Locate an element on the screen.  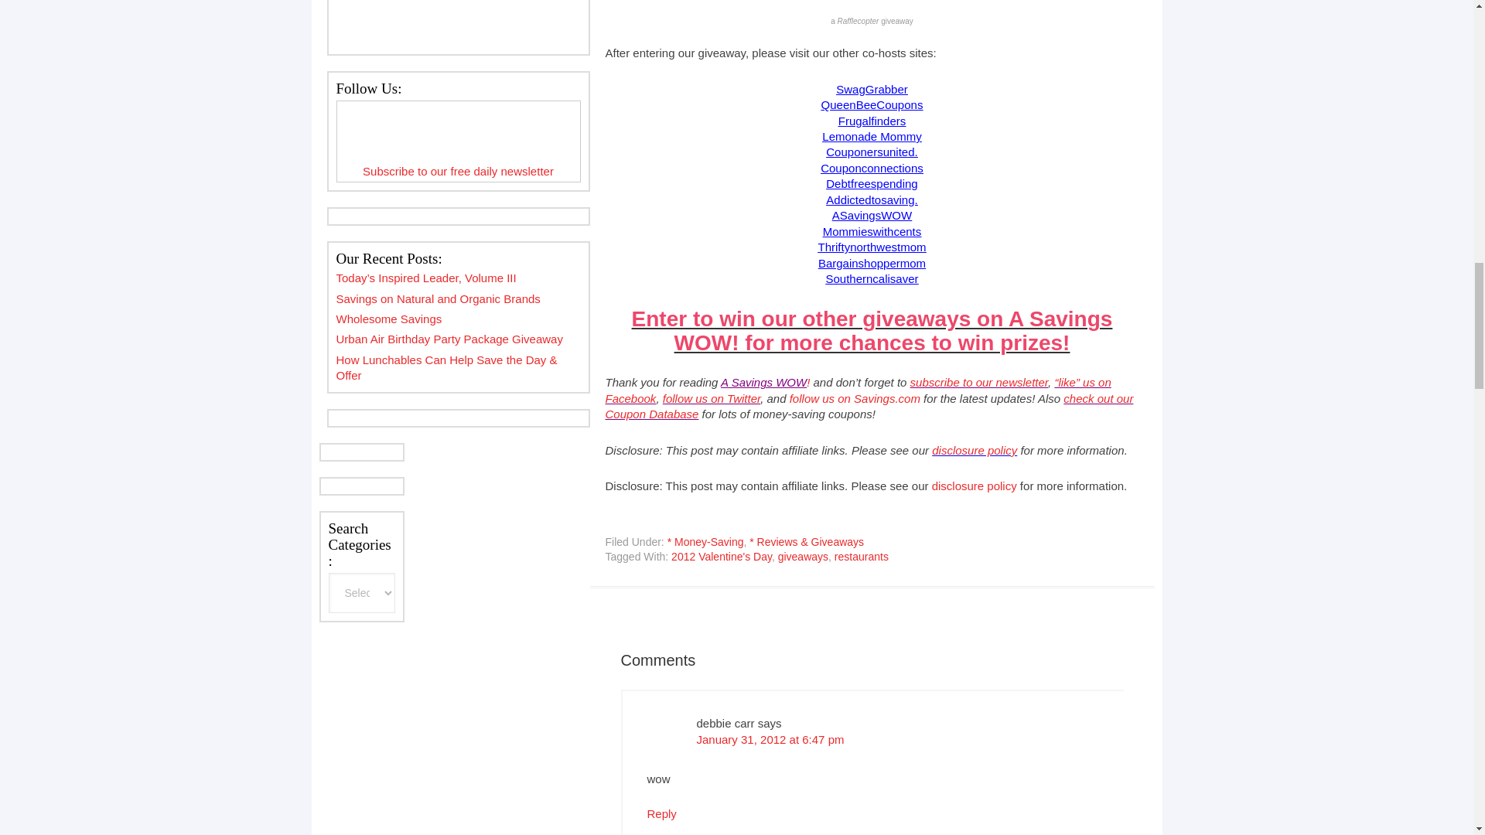
A Savings WOW! Facebook Page is located at coordinates (857, 390).